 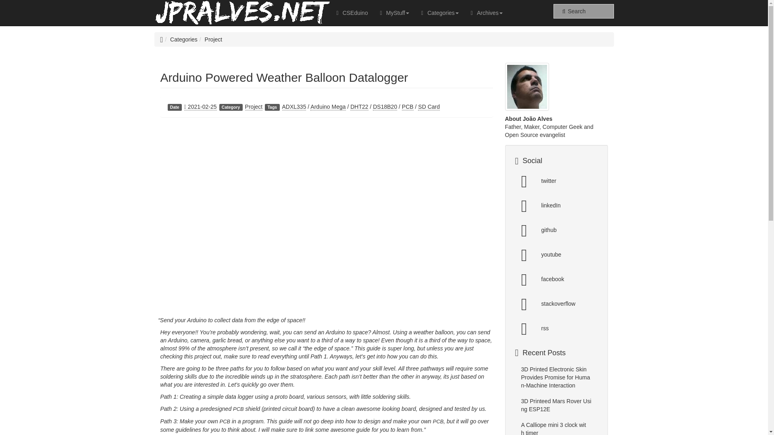 What do you see at coordinates (294, 107) in the screenshot?
I see `ADXL335` at bounding box center [294, 107].